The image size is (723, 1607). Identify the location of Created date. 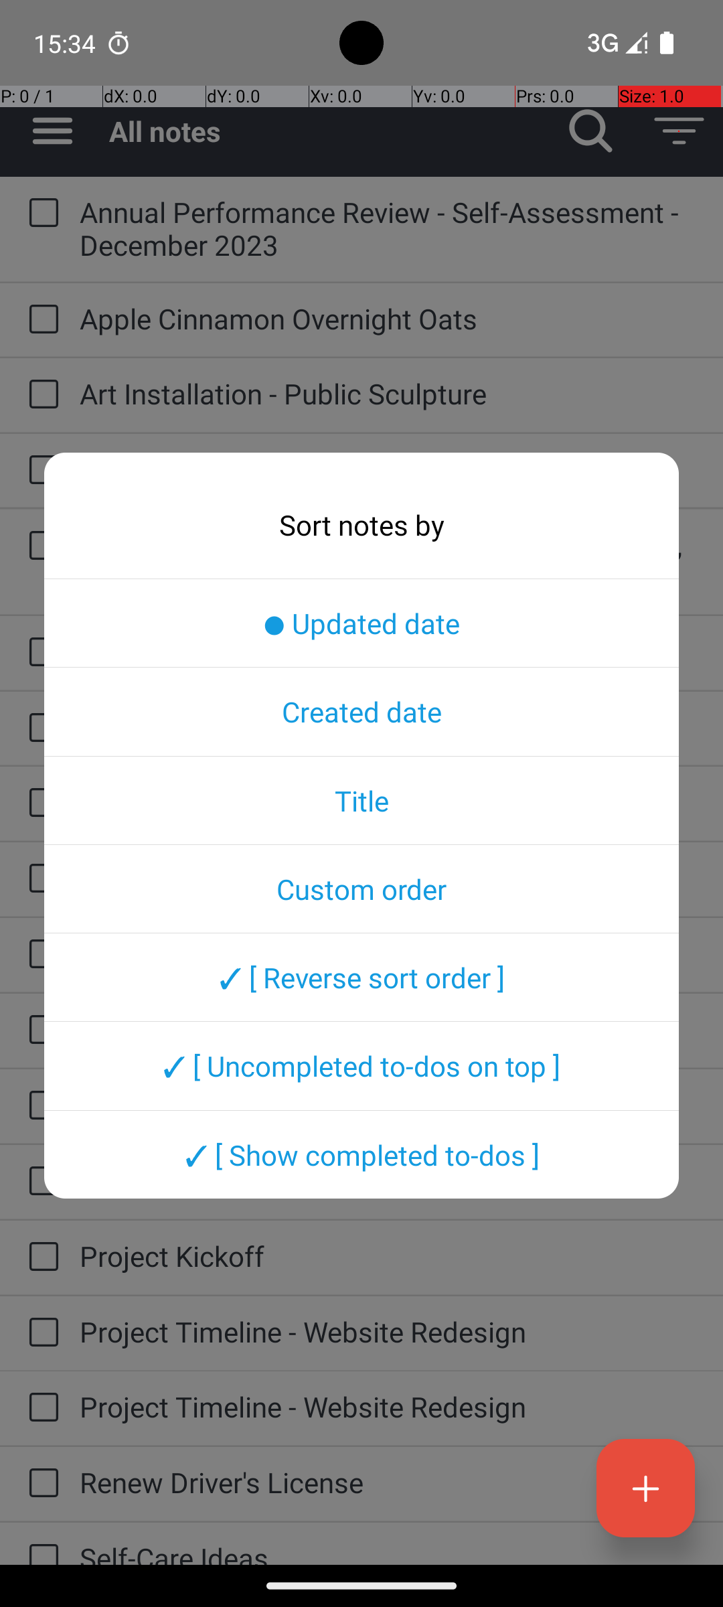
(361, 711).